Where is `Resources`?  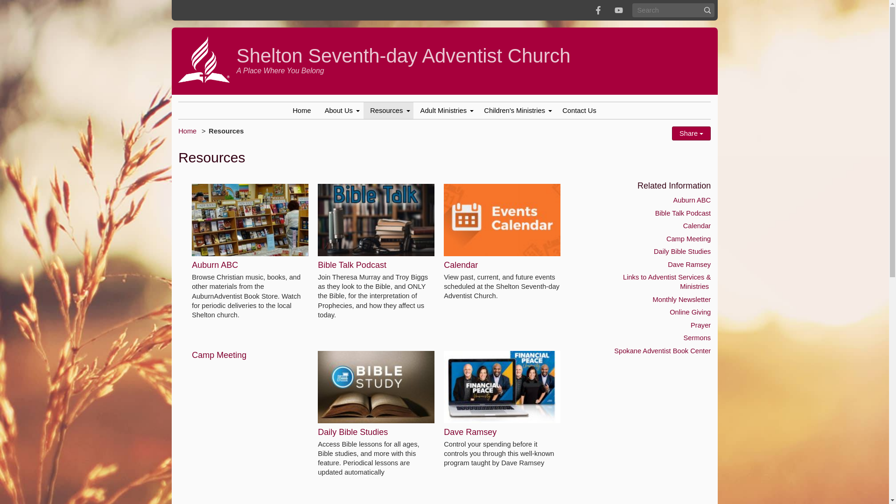
Resources is located at coordinates (388, 111).